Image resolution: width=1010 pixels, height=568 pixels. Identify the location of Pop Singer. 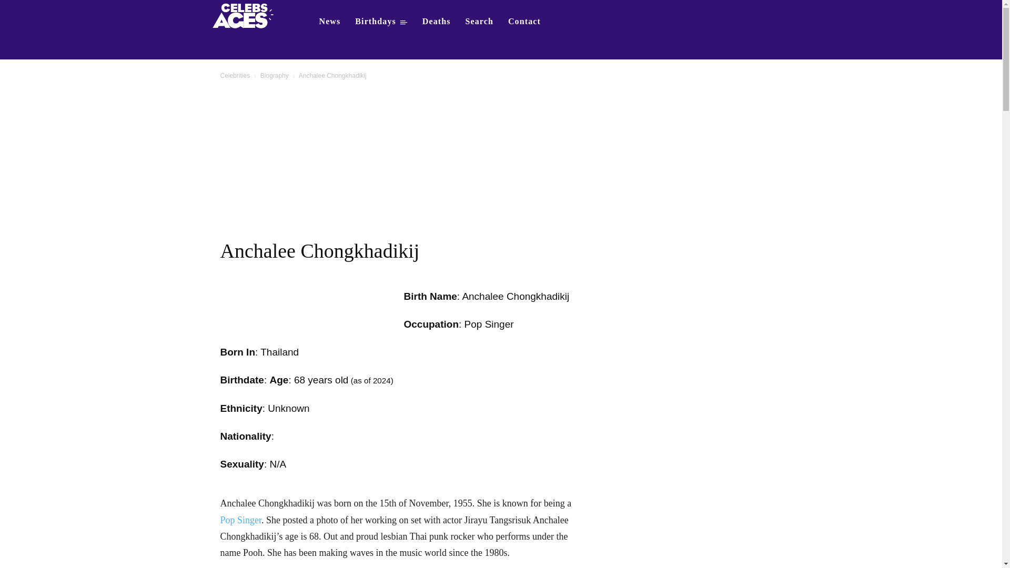
(241, 520).